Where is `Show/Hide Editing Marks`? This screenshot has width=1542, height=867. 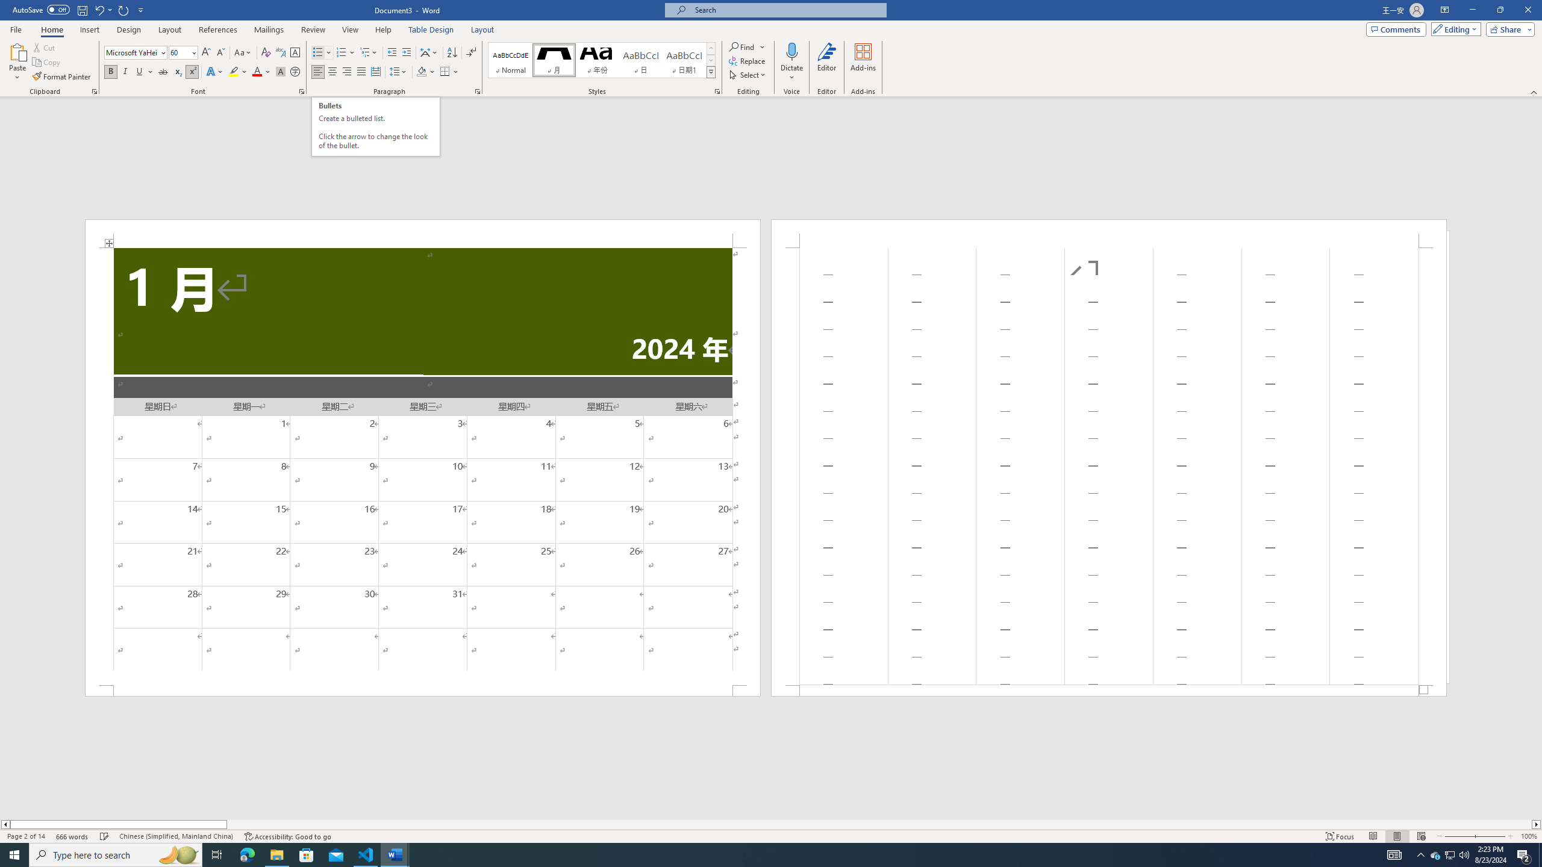
Show/Hide Editing Marks is located at coordinates (471, 53).